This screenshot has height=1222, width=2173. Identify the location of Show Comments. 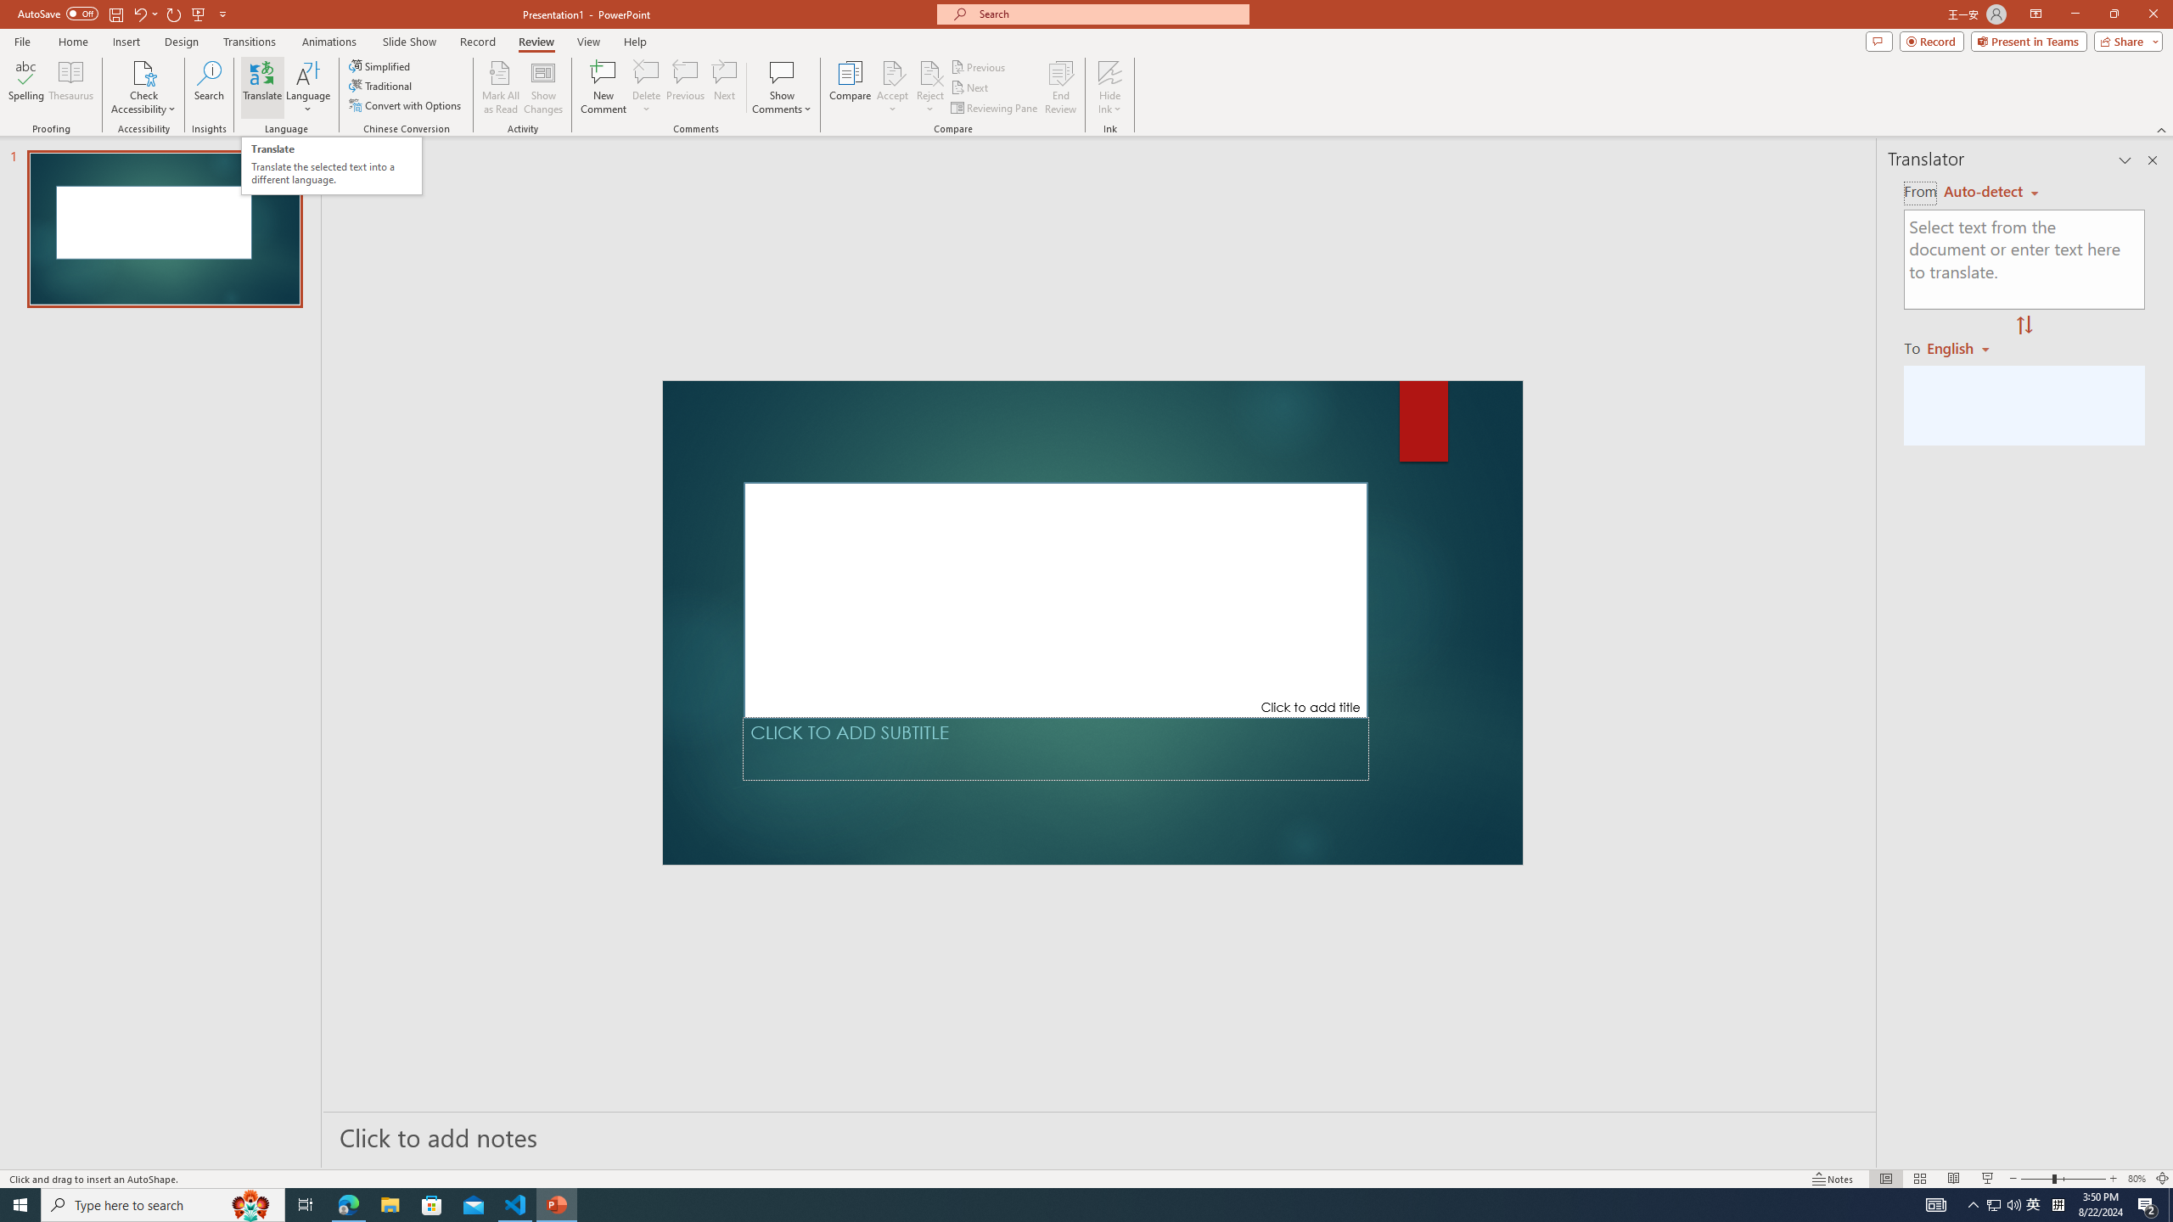
(783, 72).